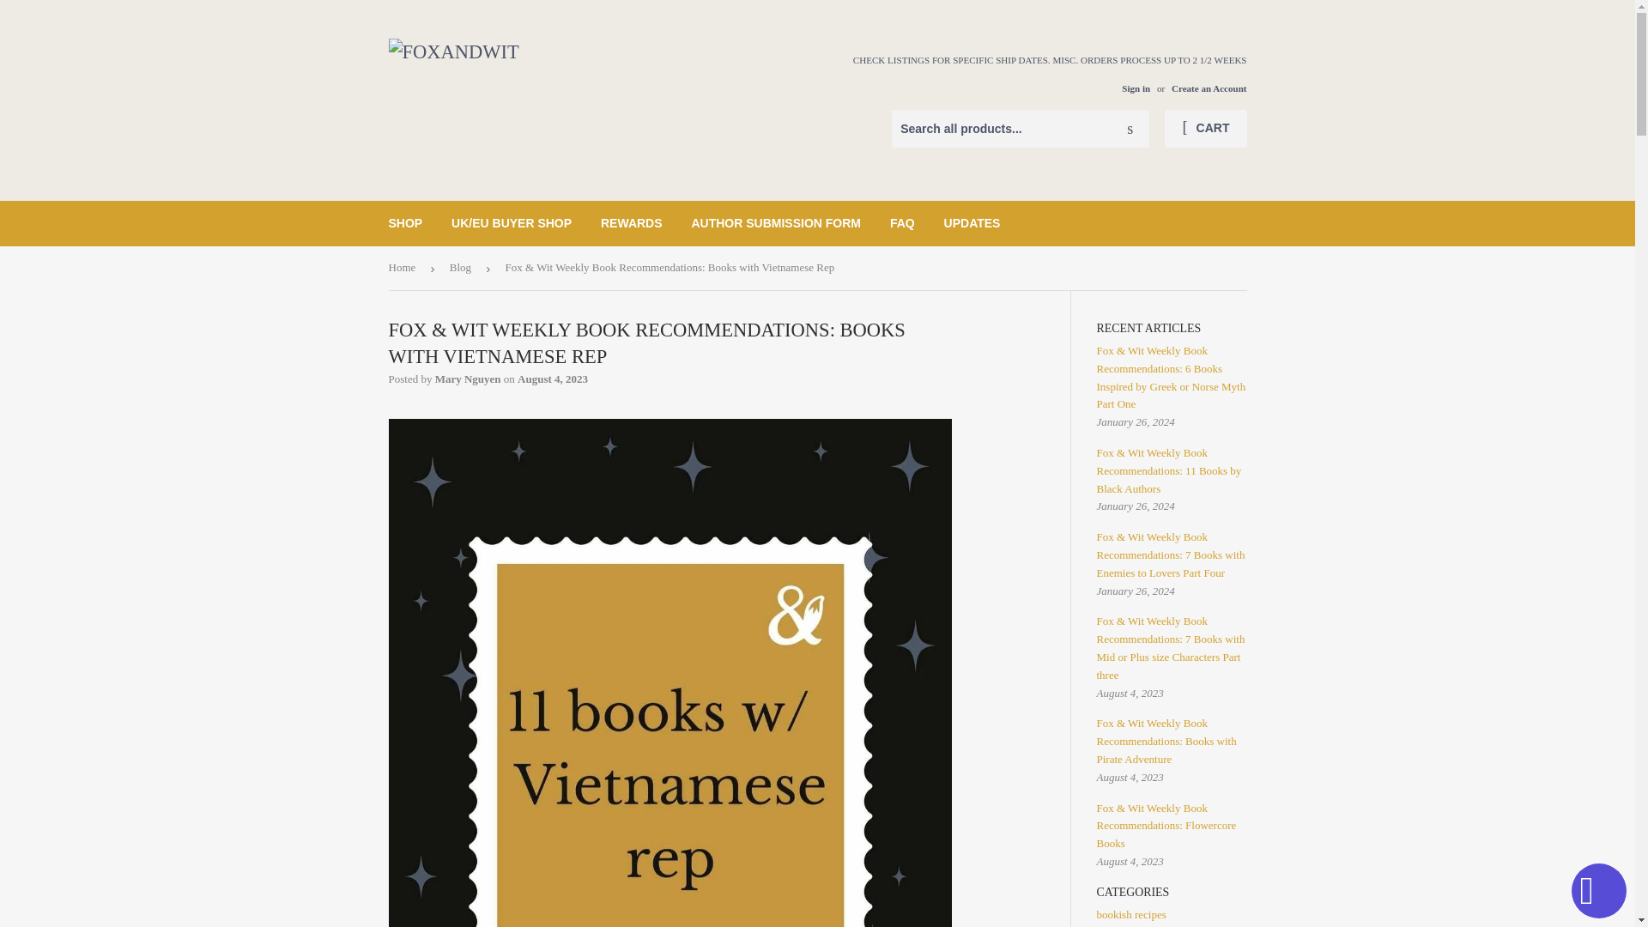 This screenshot has width=1648, height=927. What do you see at coordinates (1136, 88) in the screenshot?
I see `Sign in` at bounding box center [1136, 88].